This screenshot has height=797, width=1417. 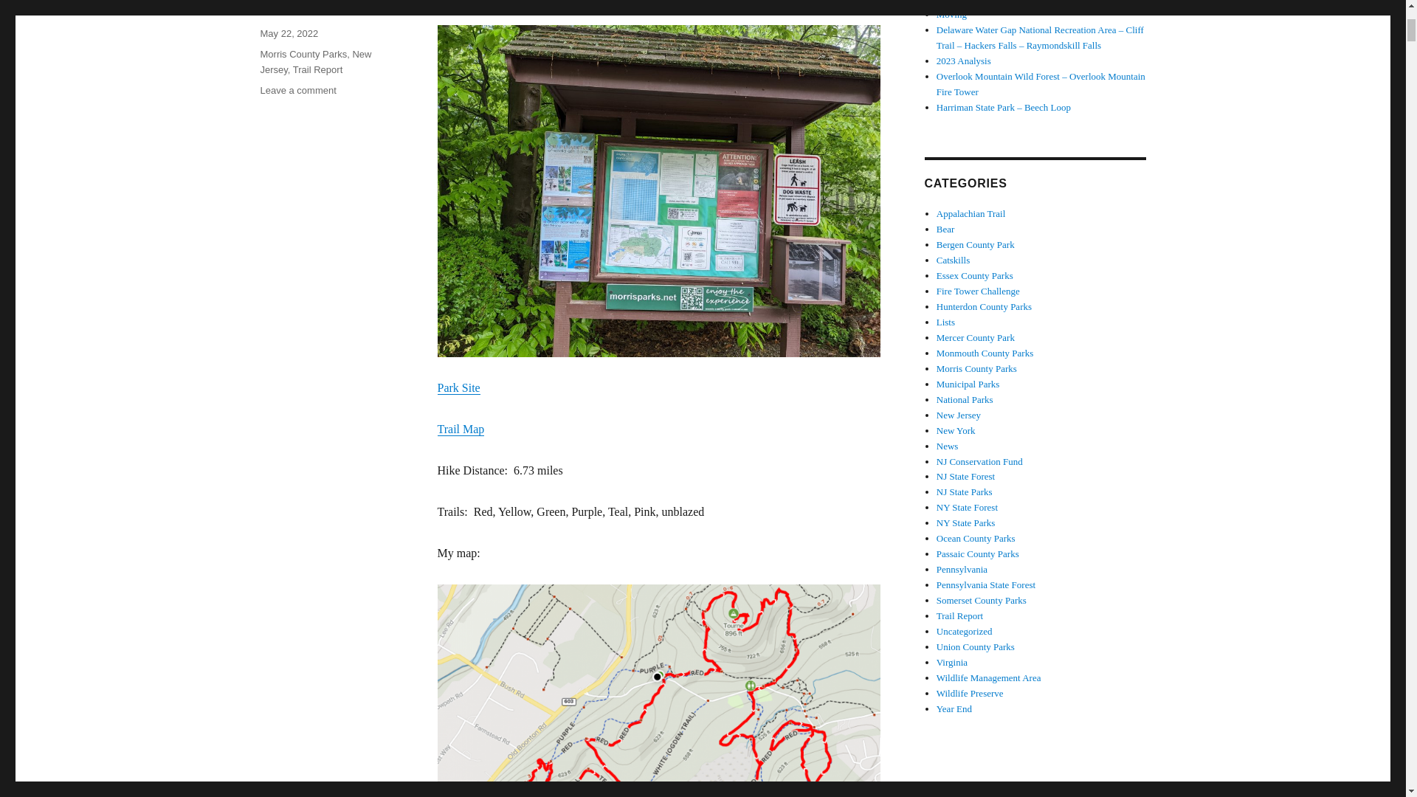 I want to click on Morris County Parks, so click(x=303, y=54).